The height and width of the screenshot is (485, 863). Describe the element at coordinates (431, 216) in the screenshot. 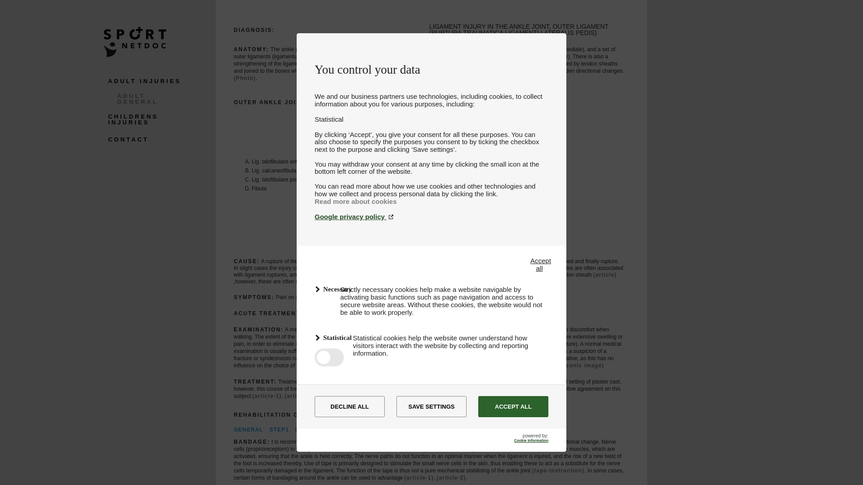

I see `Google privacy policy` at that location.